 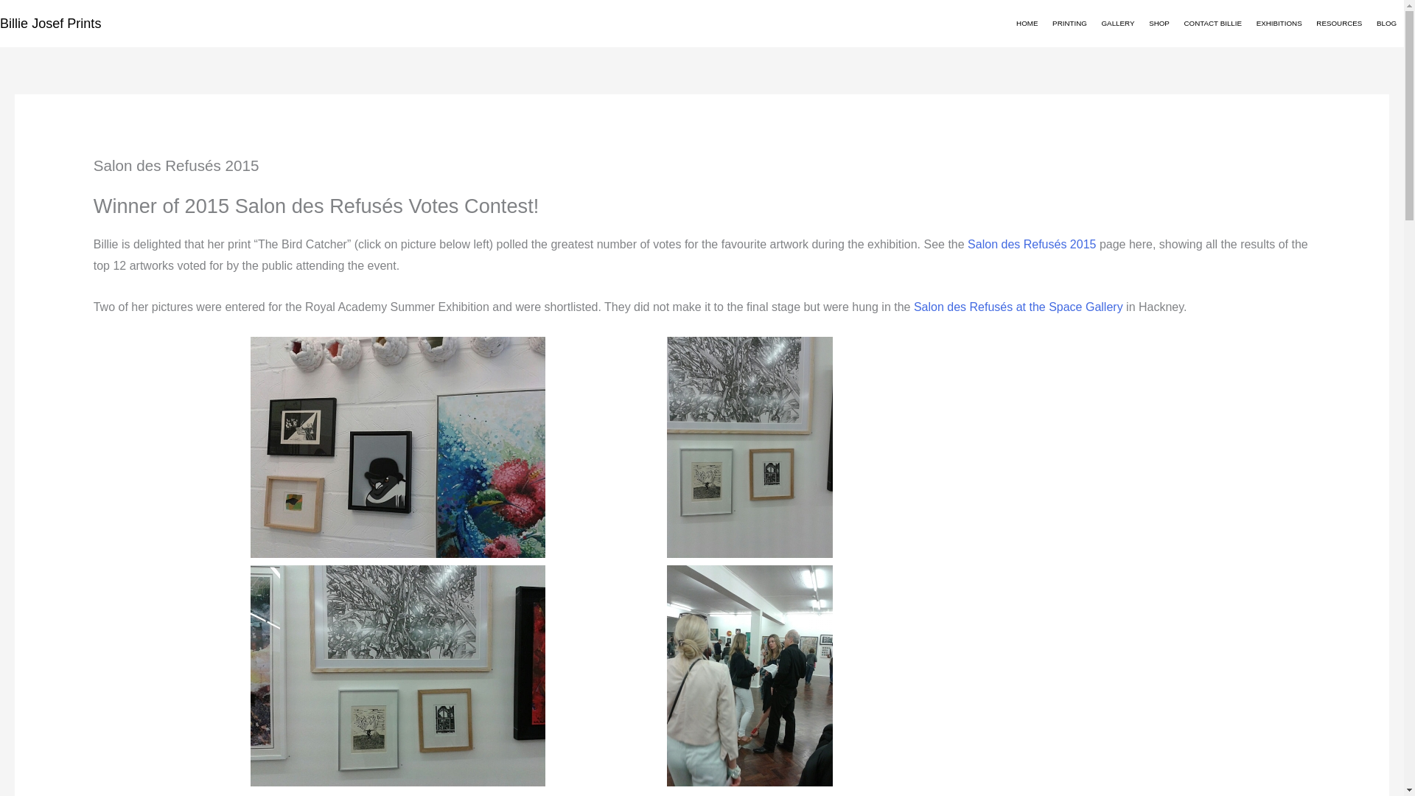 I want to click on RESOURCES, so click(x=1340, y=24).